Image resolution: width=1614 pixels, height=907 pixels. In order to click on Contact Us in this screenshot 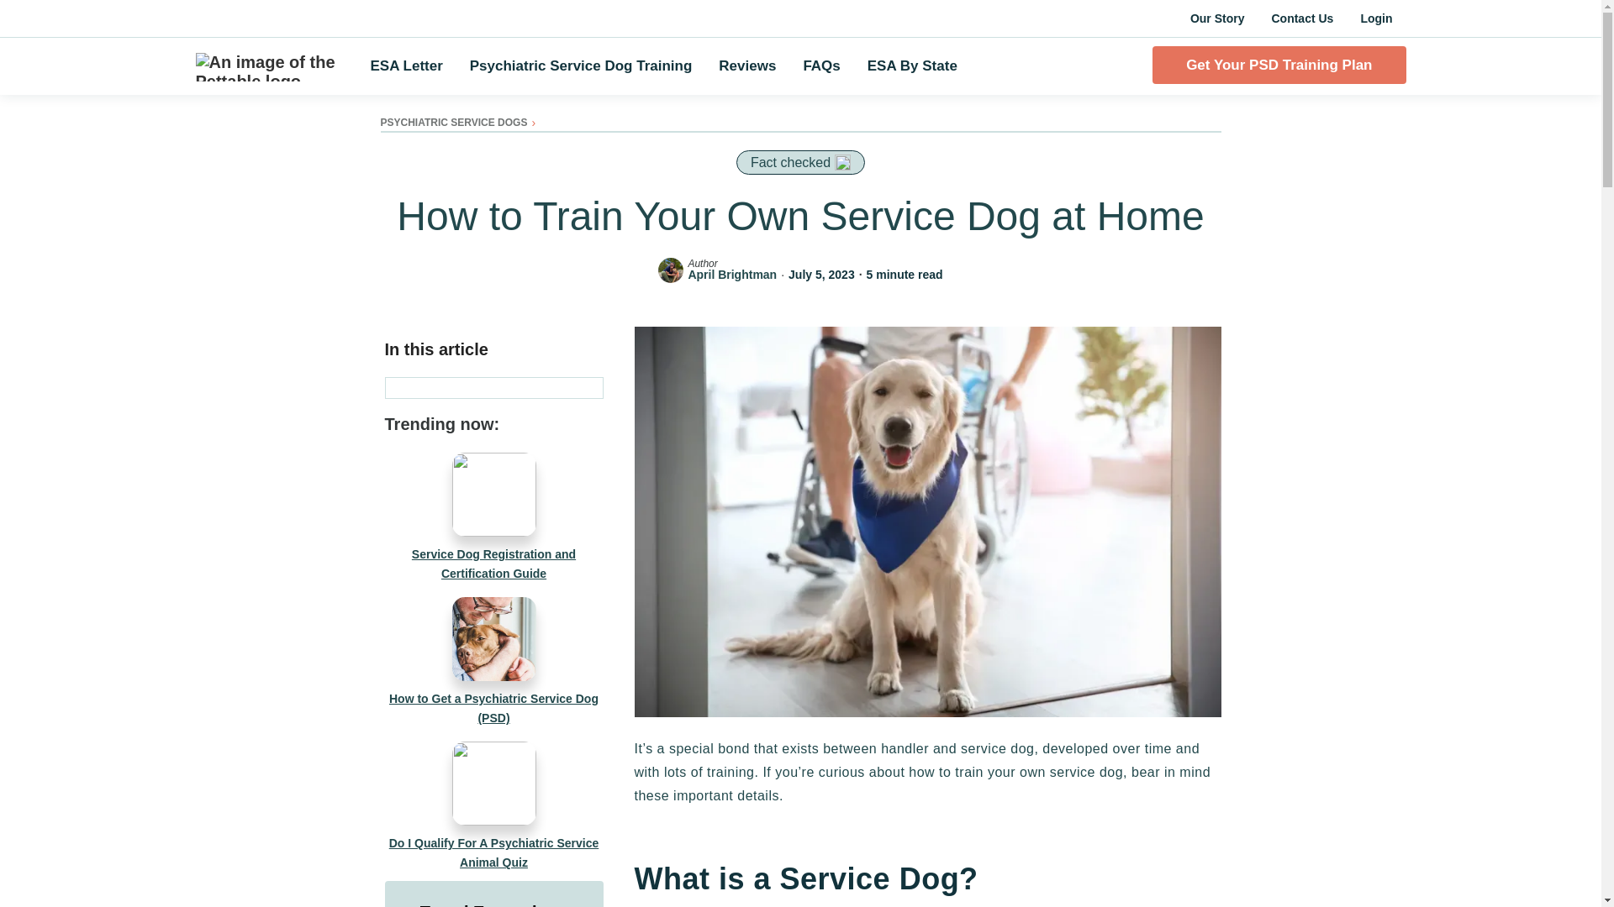, I will do `click(1301, 18)`.